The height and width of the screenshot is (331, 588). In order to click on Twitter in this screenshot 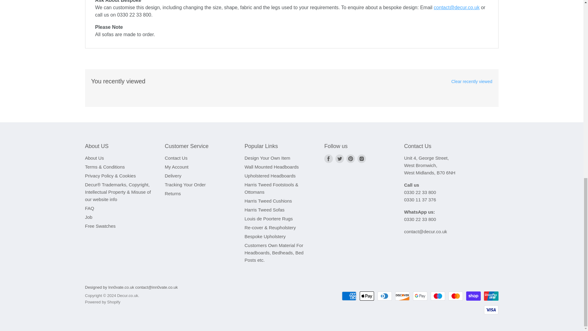, I will do `click(339, 159)`.